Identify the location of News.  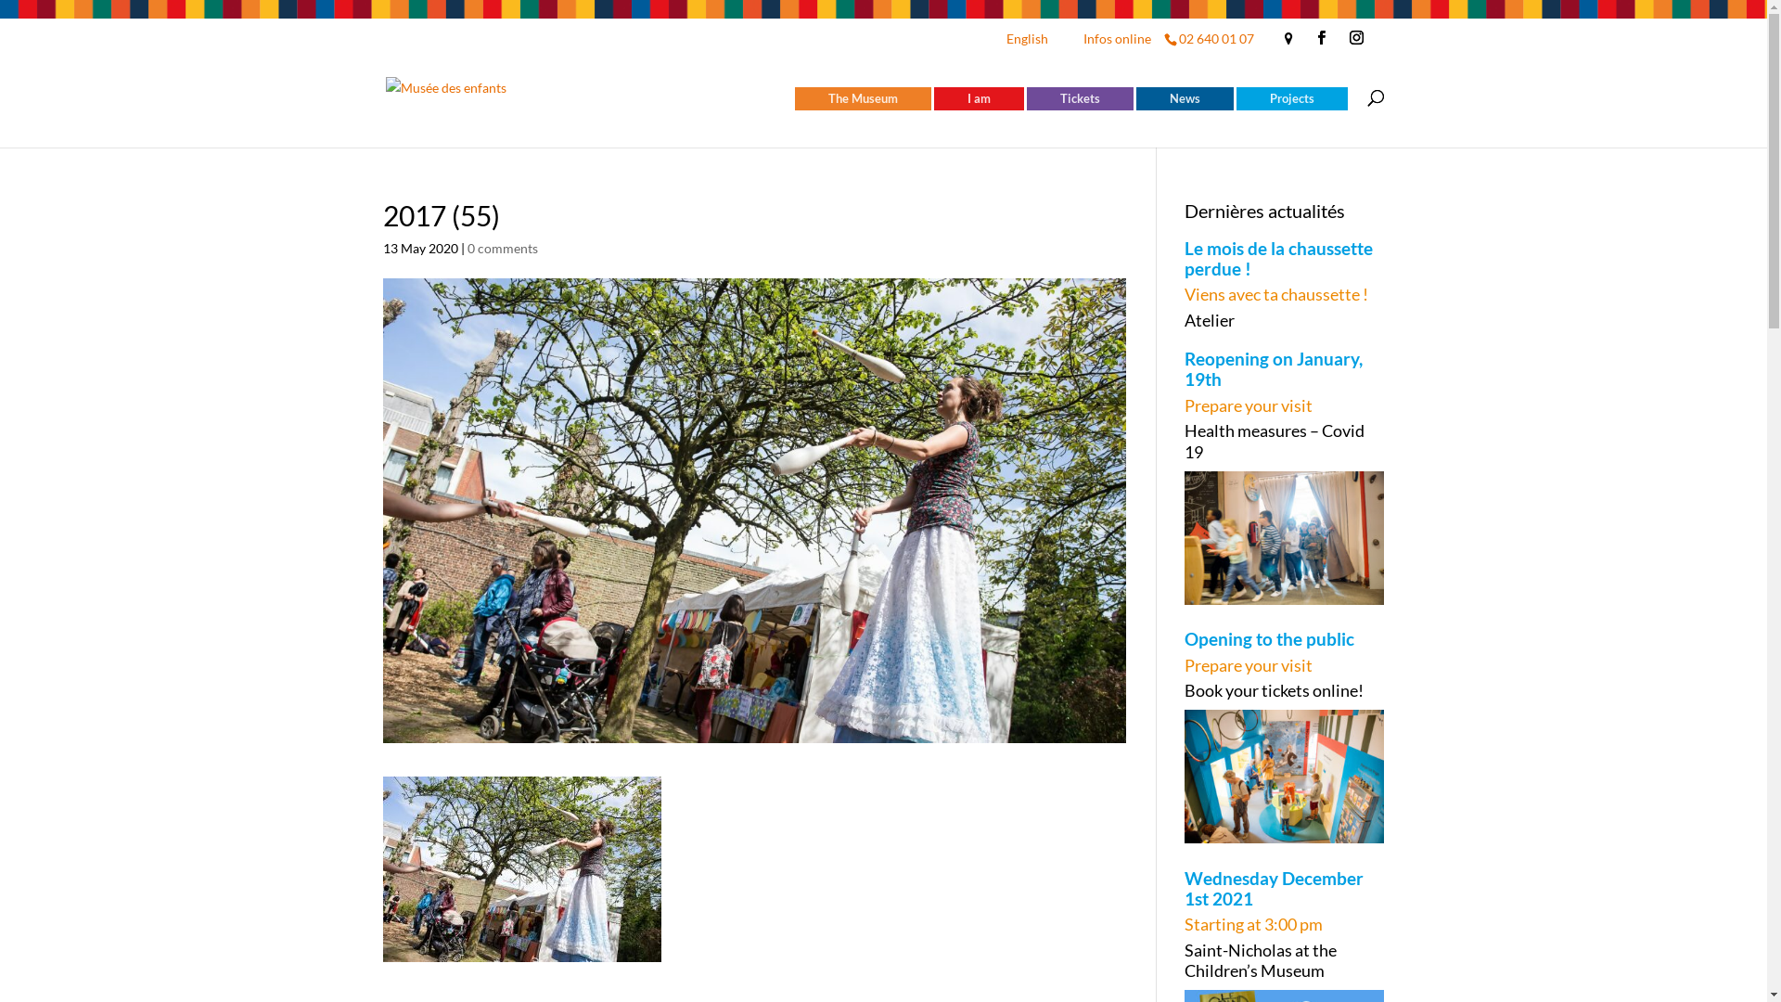
(1184, 98).